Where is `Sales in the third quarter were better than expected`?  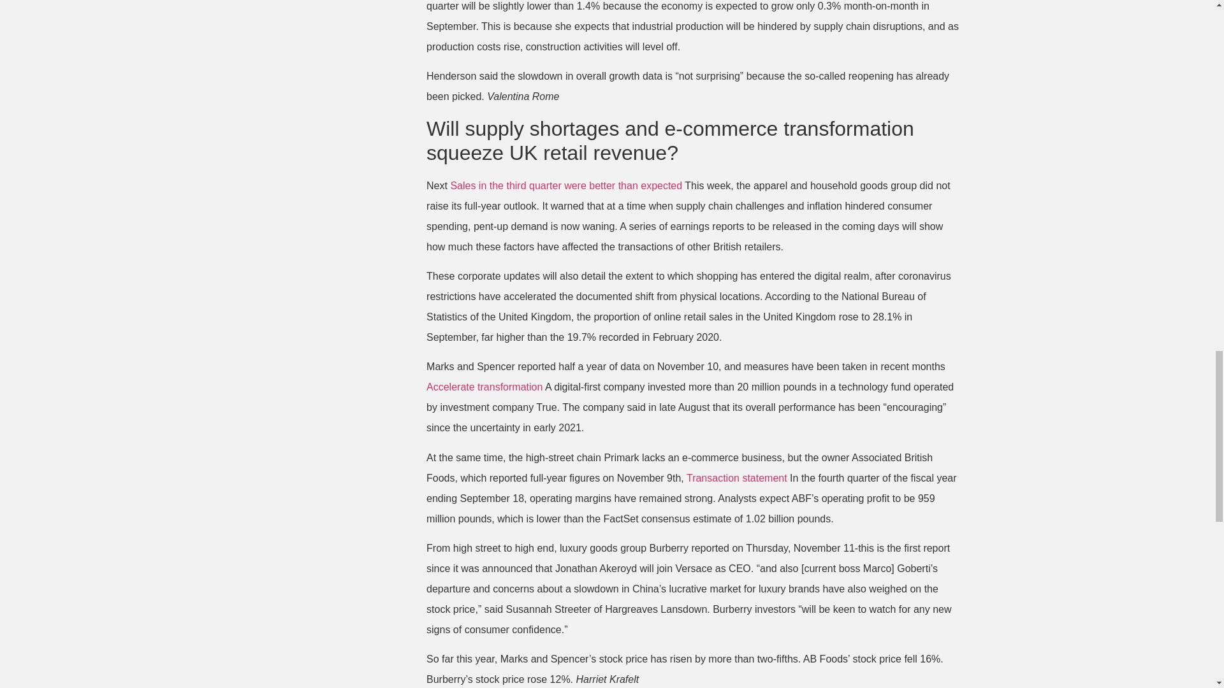
Sales in the third quarter were better than expected is located at coordinates (566, 185).